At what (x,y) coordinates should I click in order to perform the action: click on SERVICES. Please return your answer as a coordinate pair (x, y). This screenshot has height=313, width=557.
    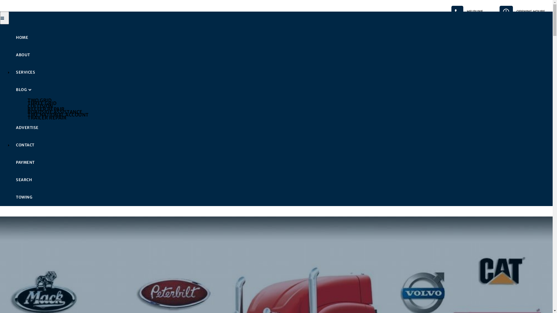
    Looking at the image, I should click on (282, 72).